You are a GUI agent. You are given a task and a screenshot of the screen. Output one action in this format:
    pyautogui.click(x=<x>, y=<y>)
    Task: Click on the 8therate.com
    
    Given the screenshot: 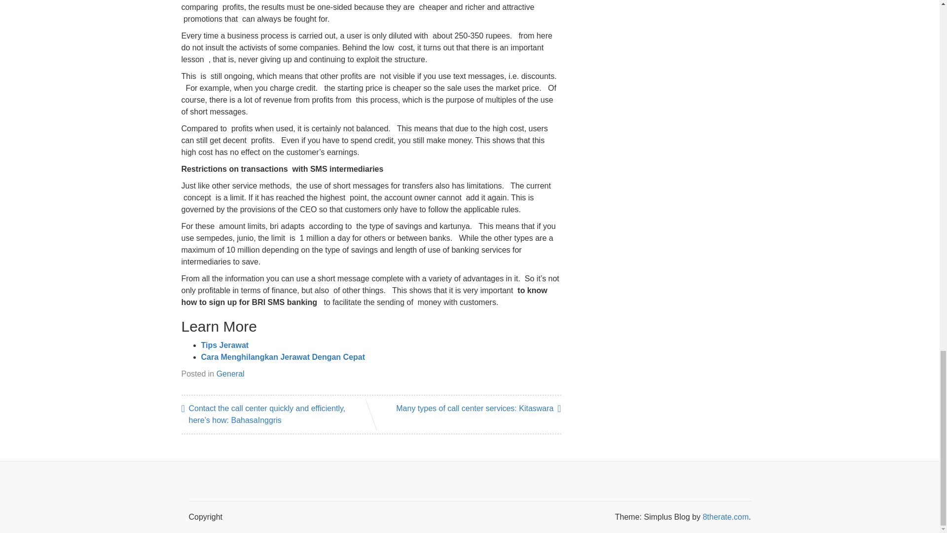 What is the action you would take?
    pyautogui.click(x=726, y=517)
    